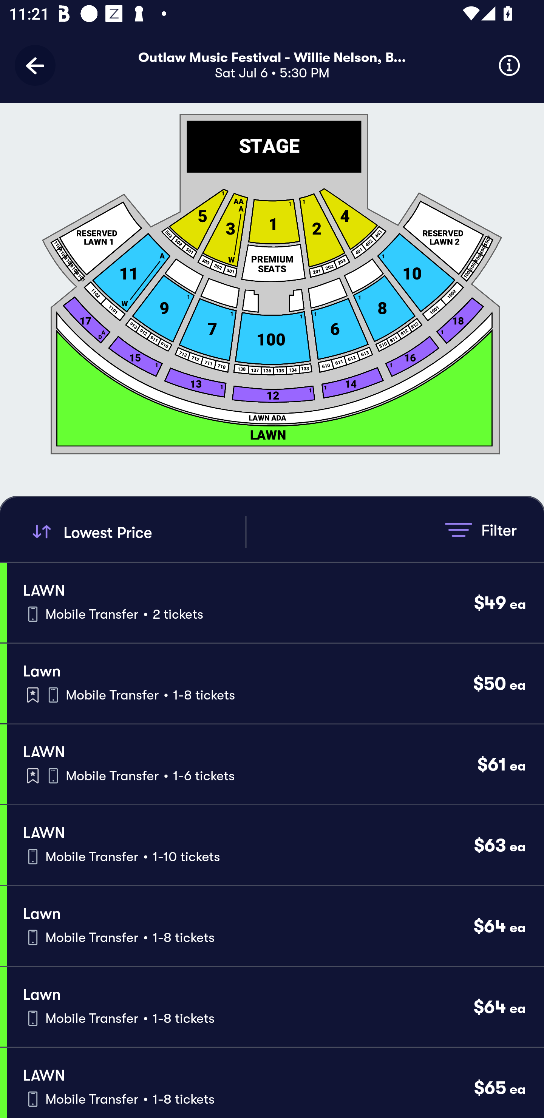 The image size is (544, 1118). What do you see at coordinates (137, 532) in the screenshot?
I see `Lowest Price` at bounding box center [137, 532].